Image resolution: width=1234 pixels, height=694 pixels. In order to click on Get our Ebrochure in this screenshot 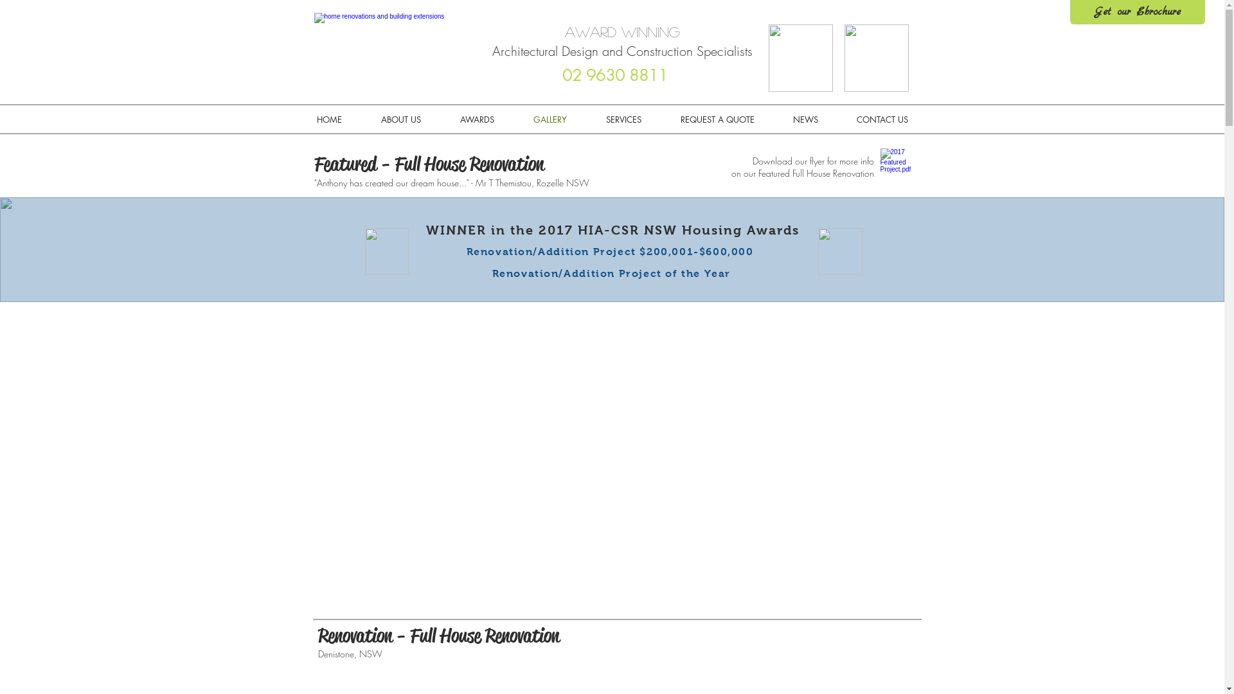, I will do `click(1138, 12)`.